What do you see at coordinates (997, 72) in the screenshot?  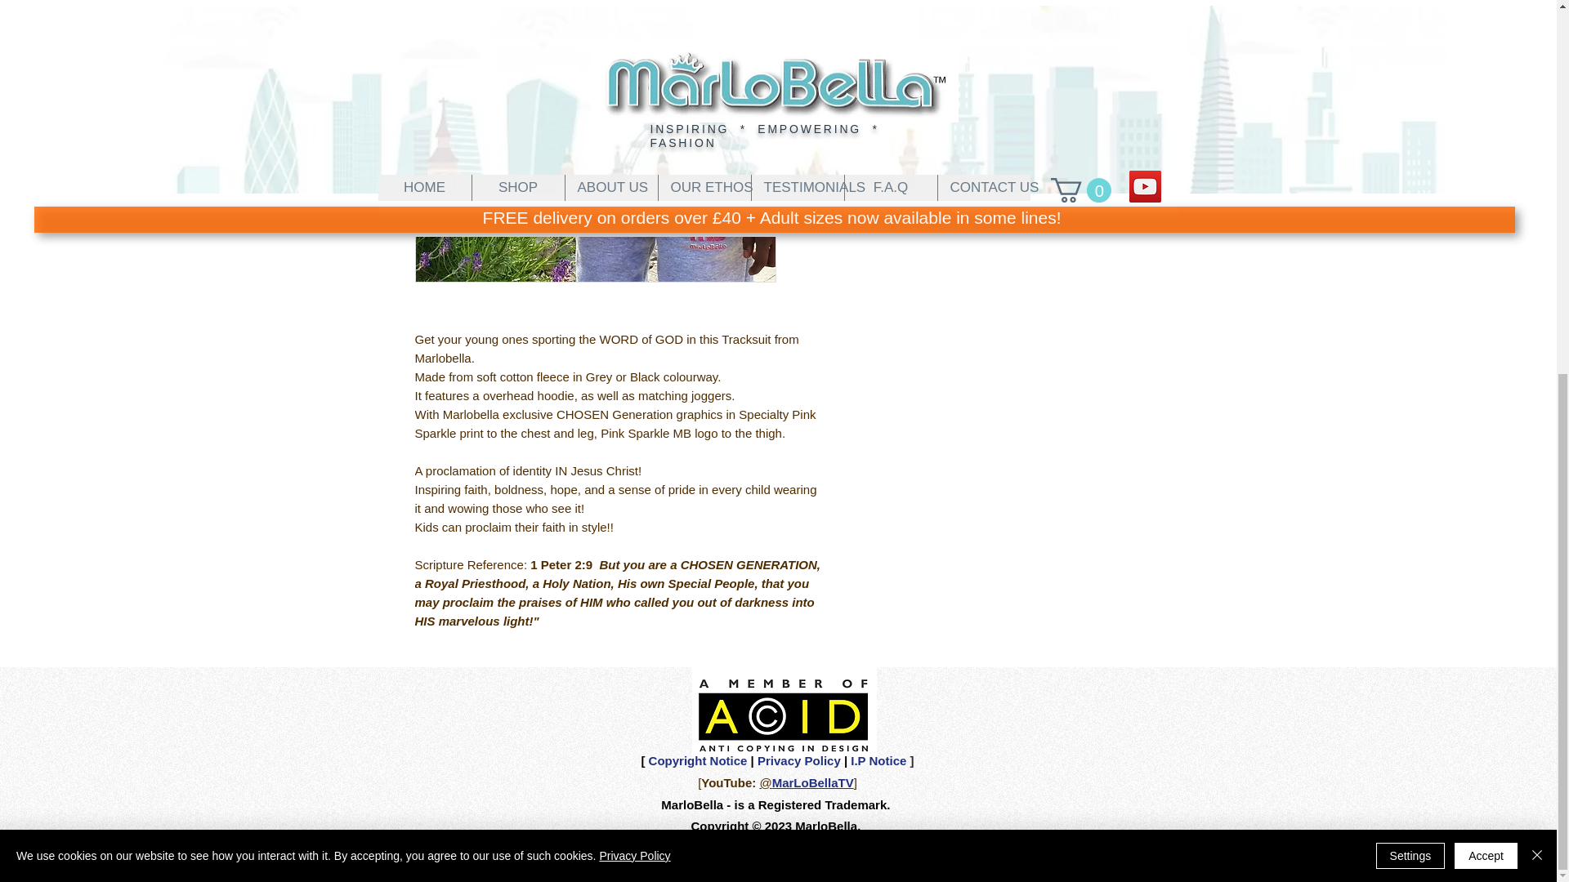 I see `PRODUCT INFO:` at bounding box center [997, 72].